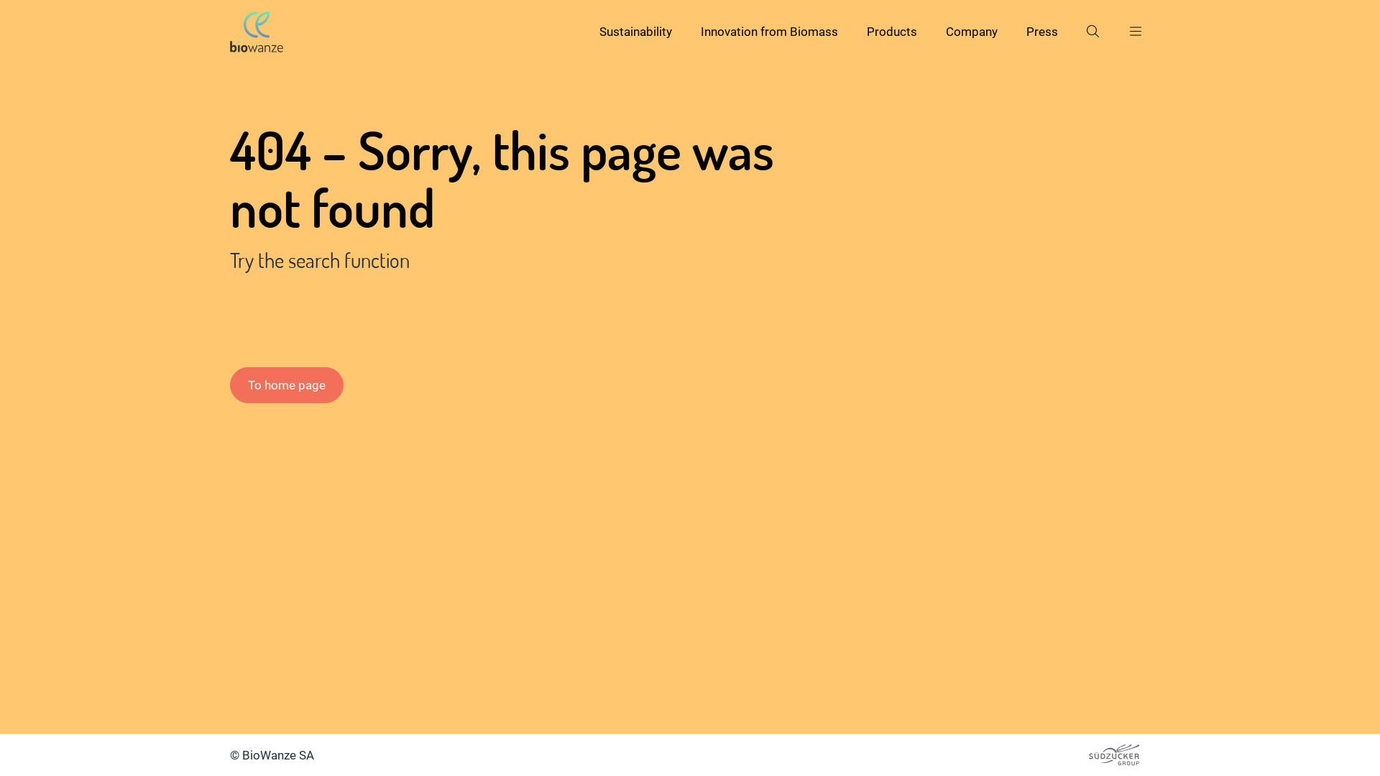  What do you see at coordinates (769, 32) in the screenshot?
I see `Innovation from Biomass` at bounding box center [769, 32].